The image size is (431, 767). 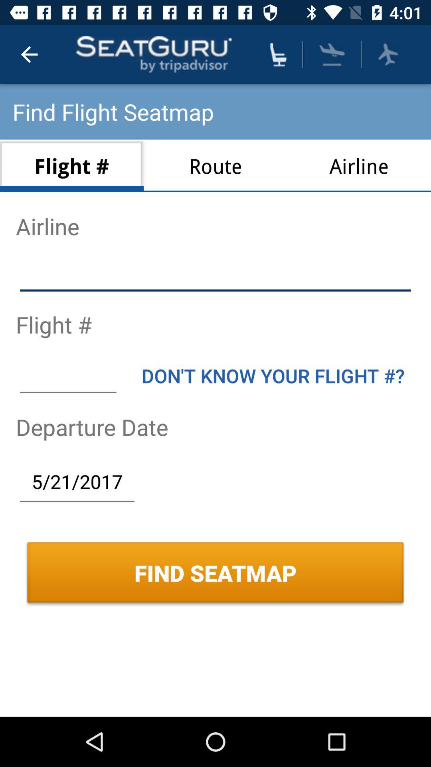 What do you see at coordinates (278, 54) in the screenshot?
I see `show all seatmaps` at bounding box center [278, 54].